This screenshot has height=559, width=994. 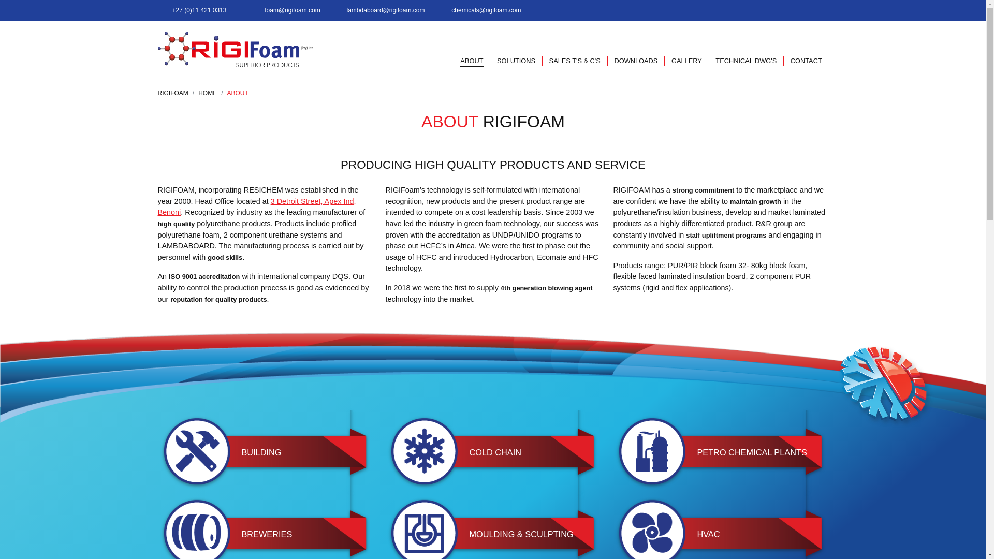 I want to click on RIGIFOAM, so click(x=172, y=93).